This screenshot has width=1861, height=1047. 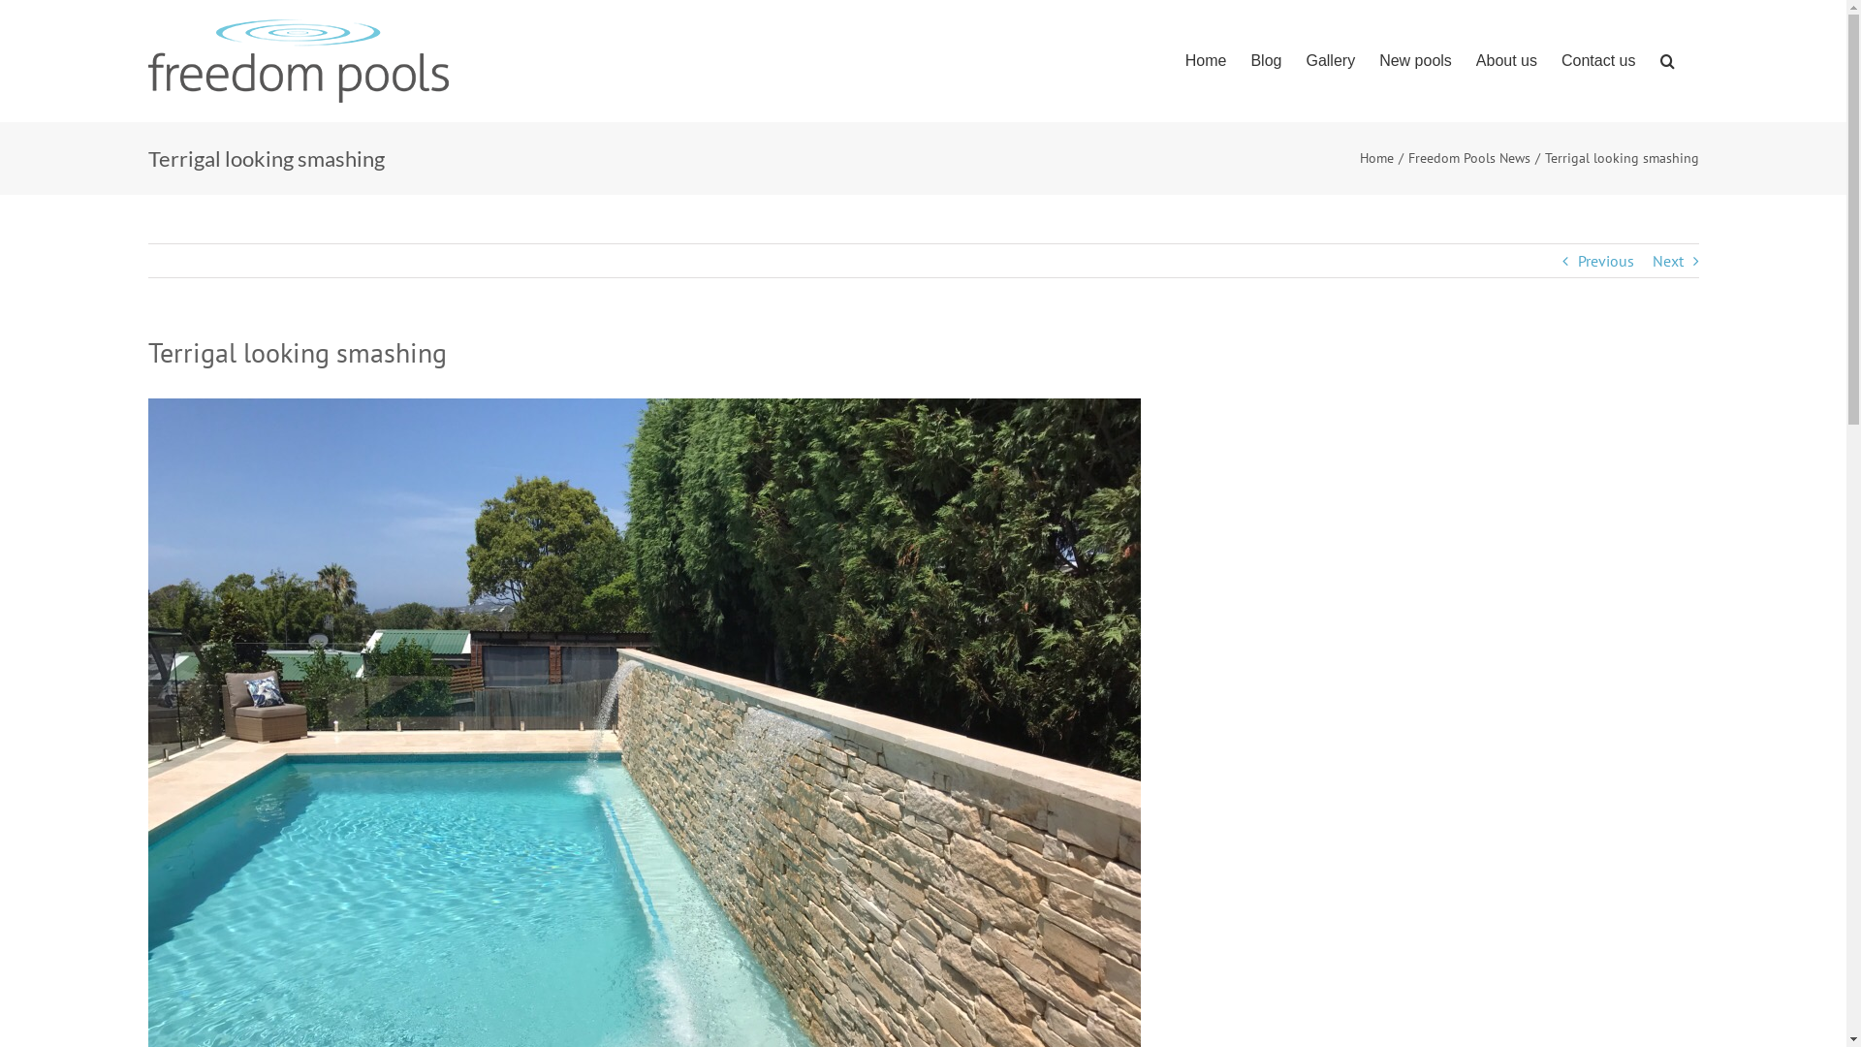 I want to click on Freedom Pools News, so click(x=1468, y=158).